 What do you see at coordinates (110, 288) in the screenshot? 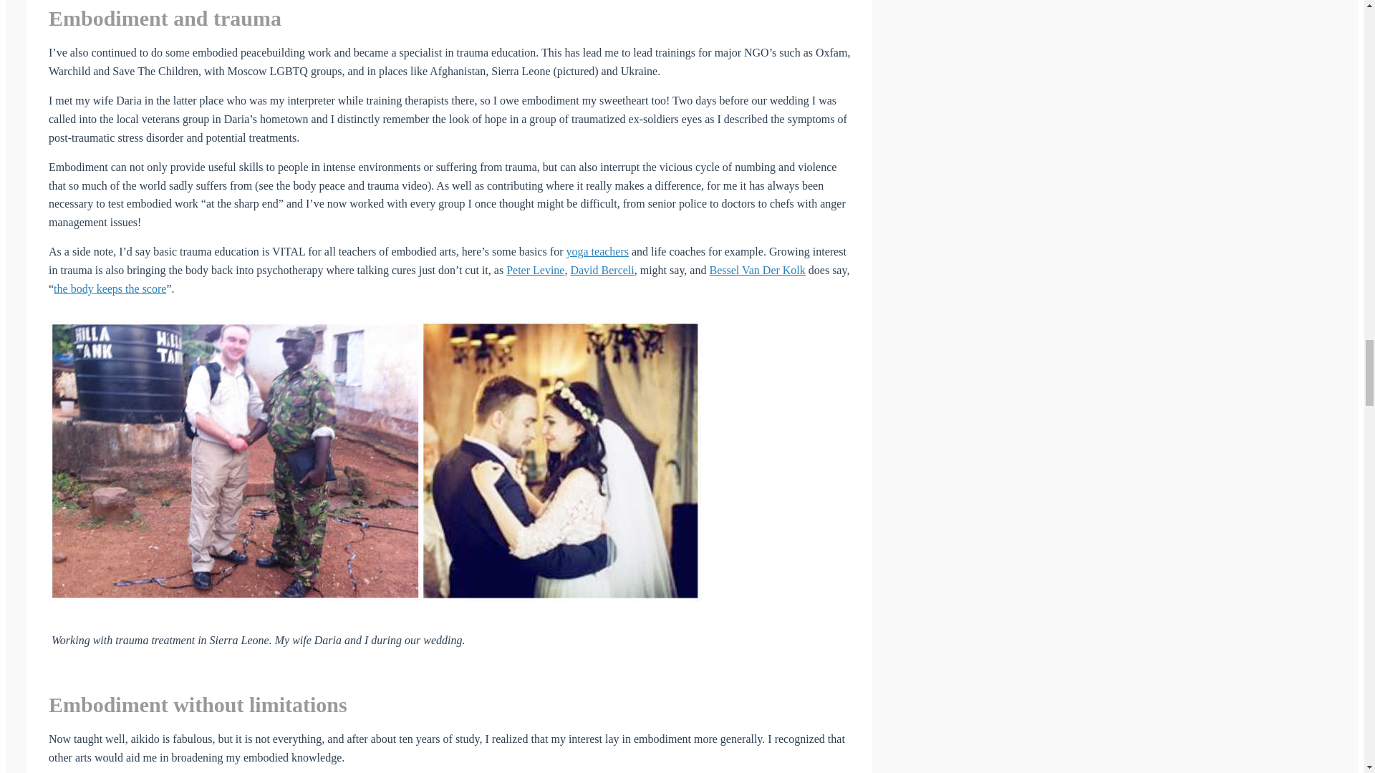
I see `the body keeps the score` at bounding box center [110, 288].